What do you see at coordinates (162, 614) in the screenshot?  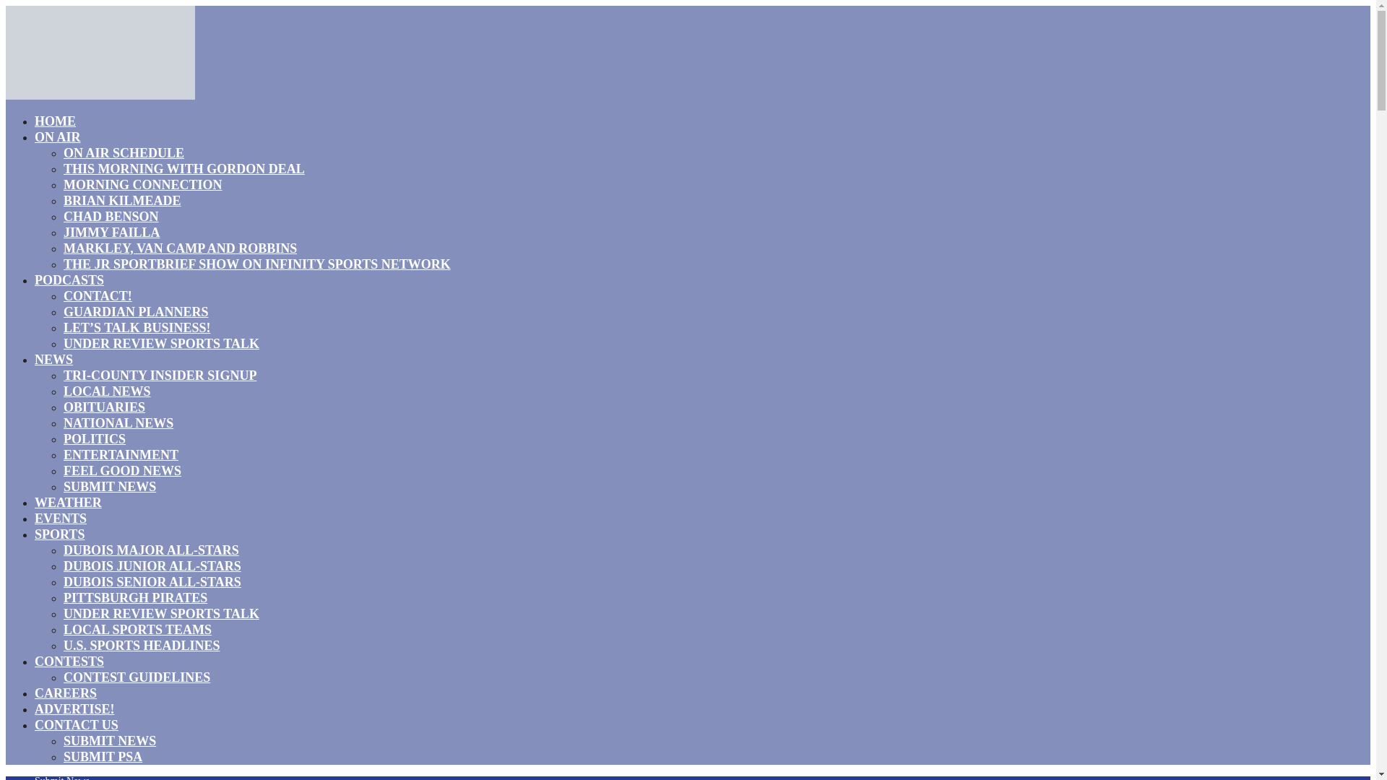 I see `UNDER REVIEW SPORTS TALK` at bounding box center [162, 614].